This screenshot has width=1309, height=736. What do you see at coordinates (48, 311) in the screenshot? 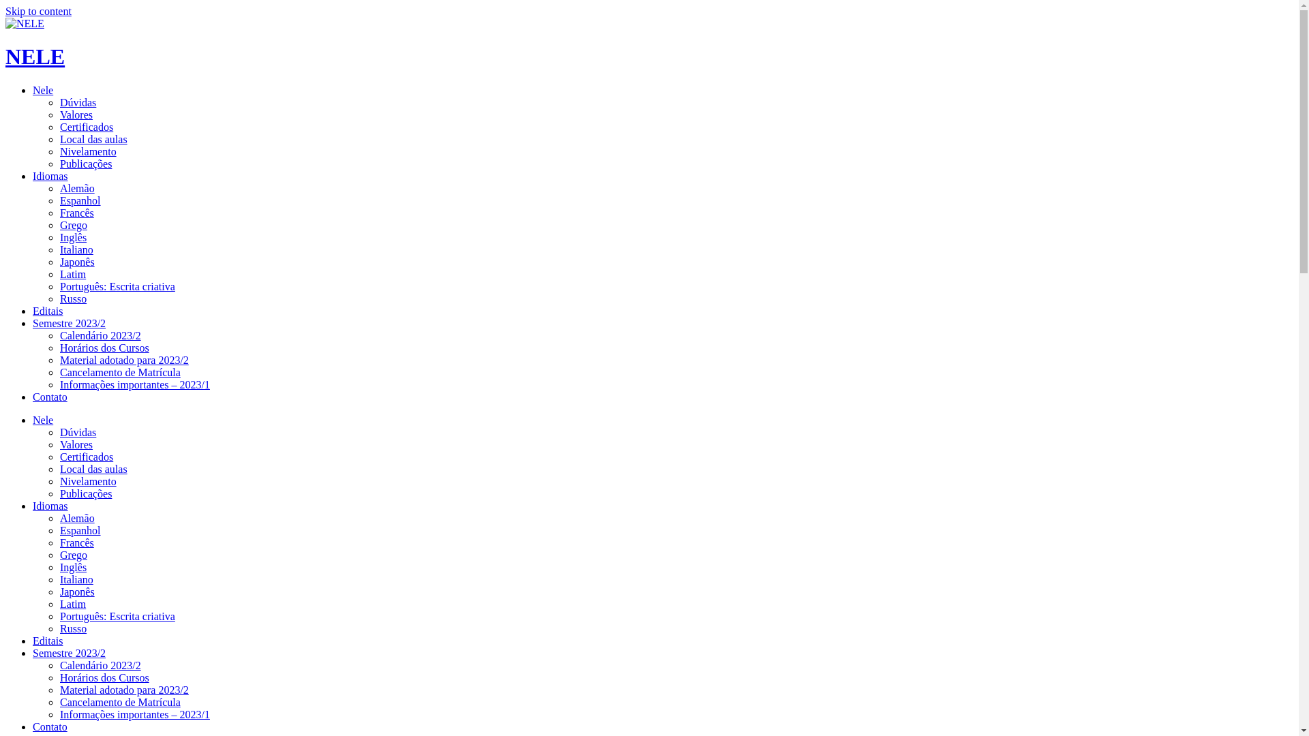
I see `Editais` at bounding box center [48, 311].